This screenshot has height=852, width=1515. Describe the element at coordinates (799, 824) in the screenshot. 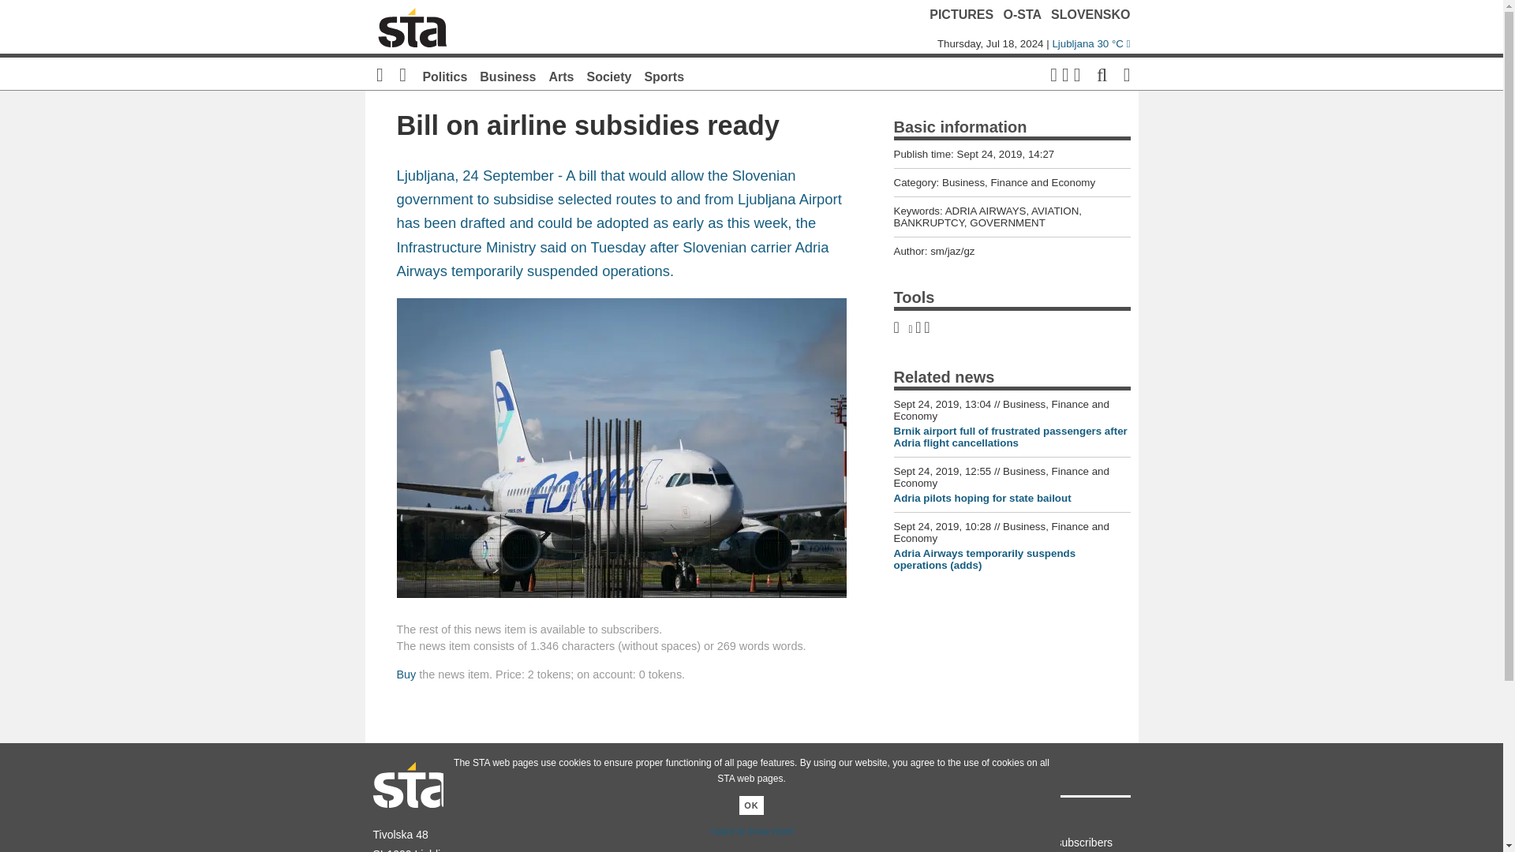

I see `STAschedule` at that location.